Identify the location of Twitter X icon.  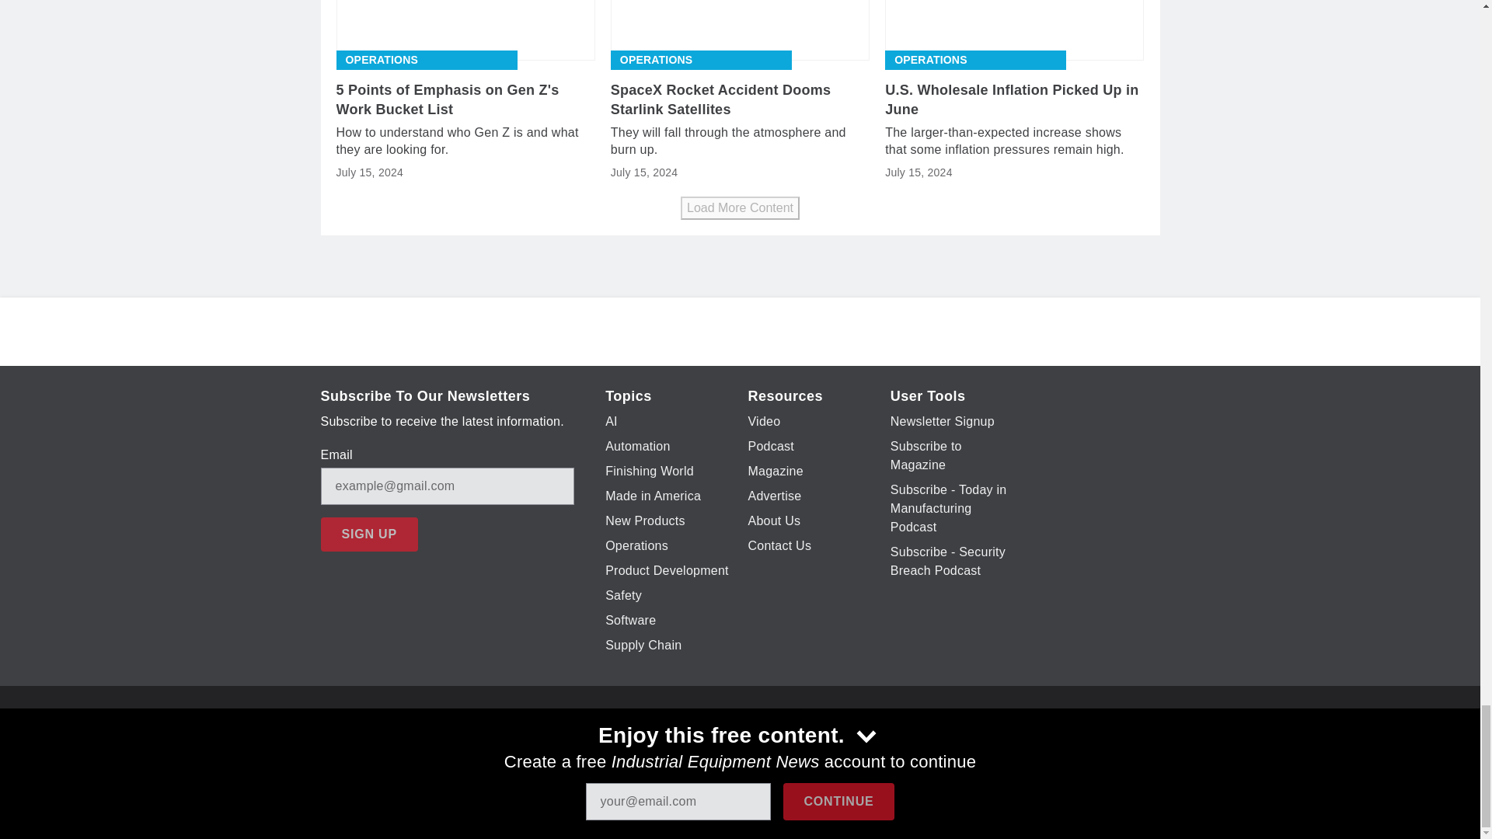
(673, 744).